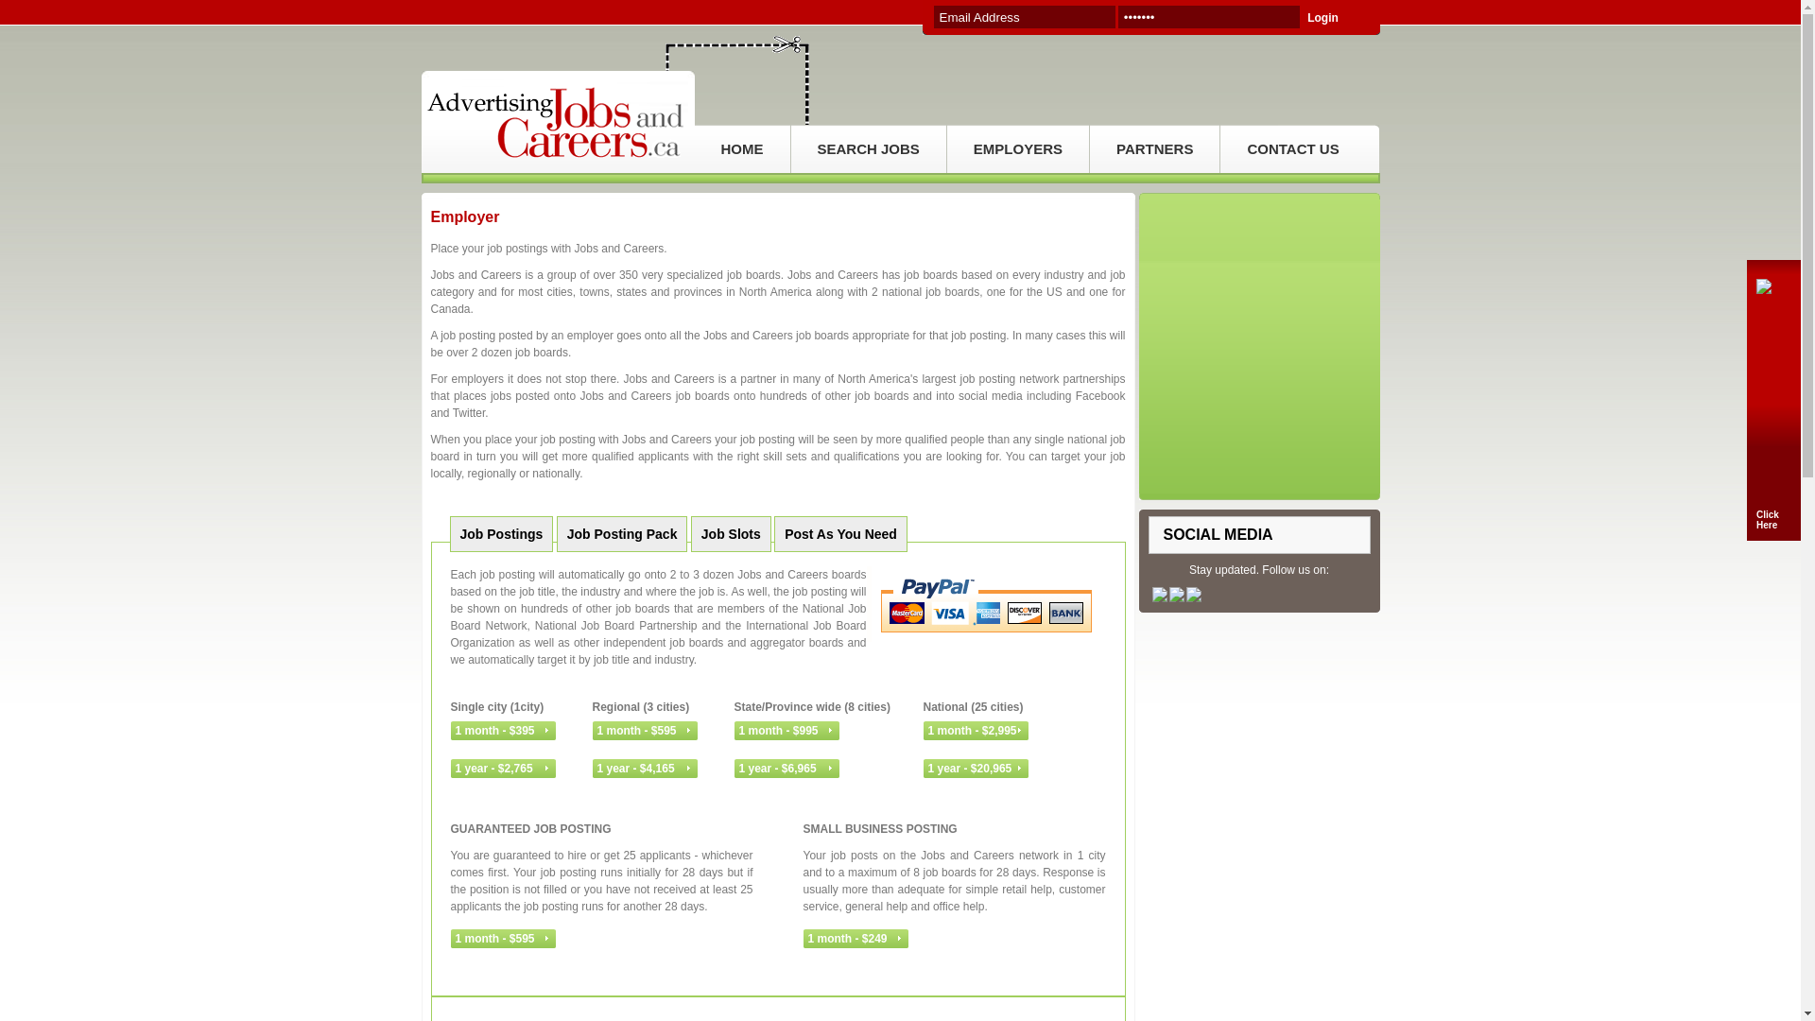 The width and height of the screenshot is (1815, 1021). I want to click on Job Postings, so click(502, 534).